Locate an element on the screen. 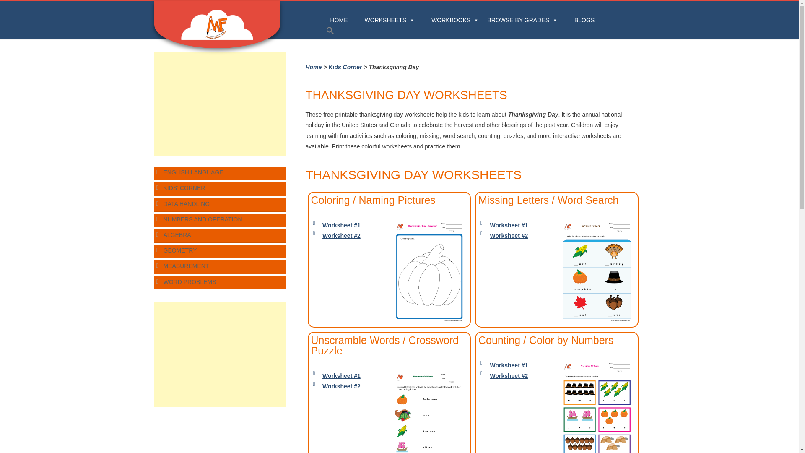 The image size is (805, 453). Download Thanksgiving Day Worksheets is located at coordinates (597, 406).